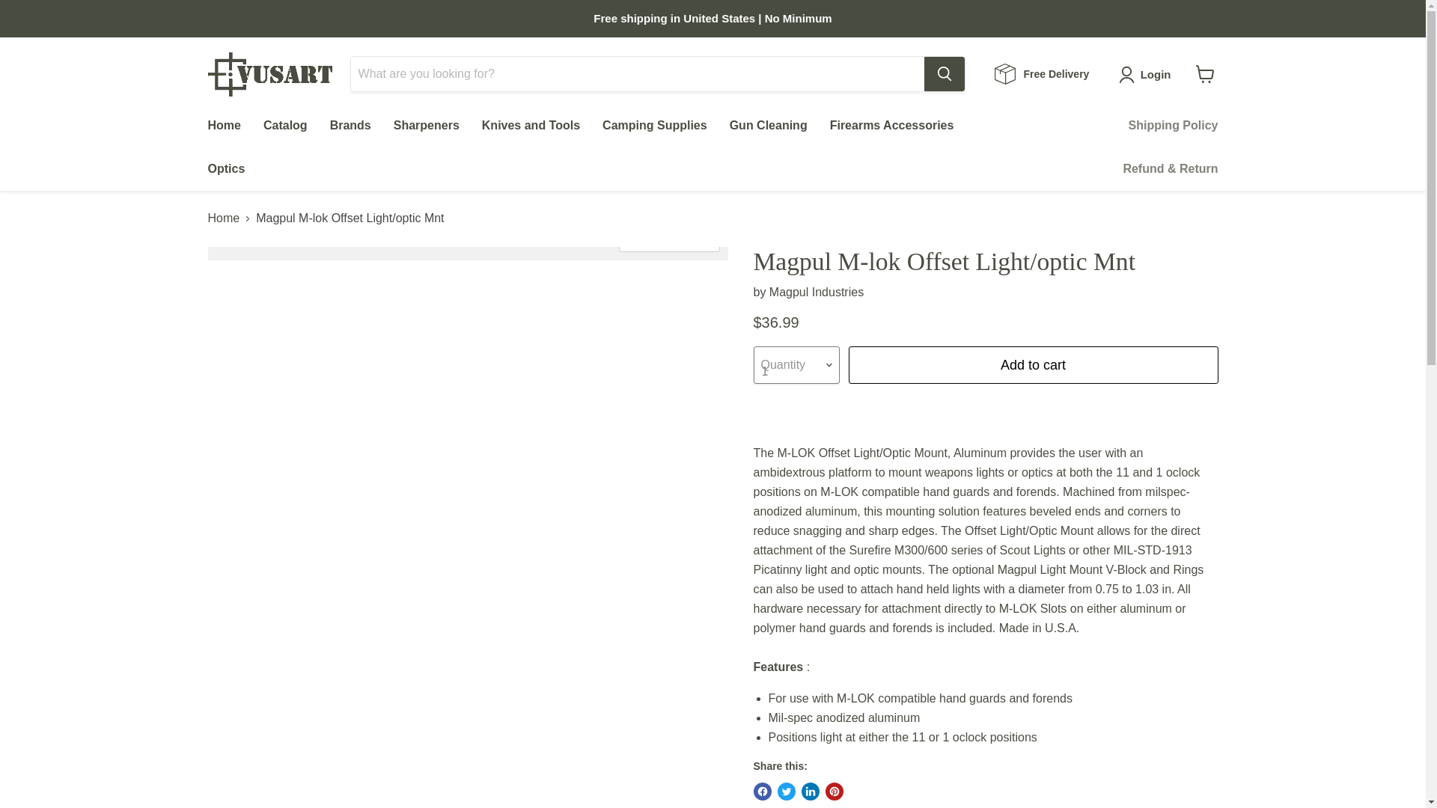 This screenshot has height=808, width=1437. I want to click on Gun Cleaning, so click(769, 126).